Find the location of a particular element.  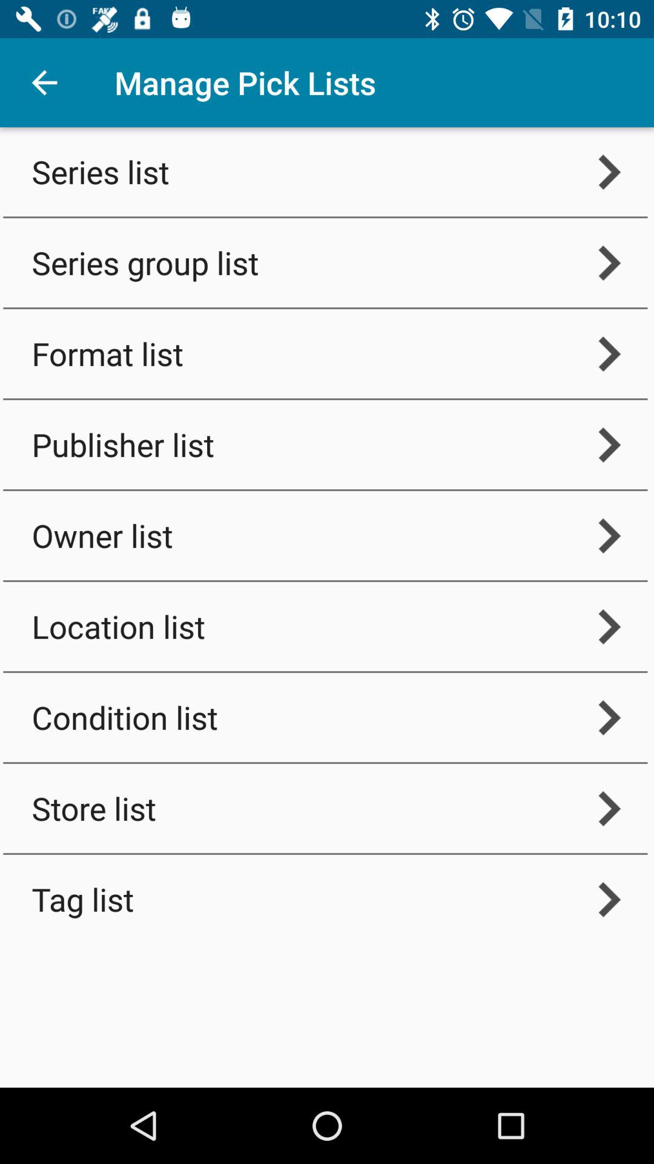

turn on icon to the left of the manage pick lists icon is located at coordinates (44, 82).